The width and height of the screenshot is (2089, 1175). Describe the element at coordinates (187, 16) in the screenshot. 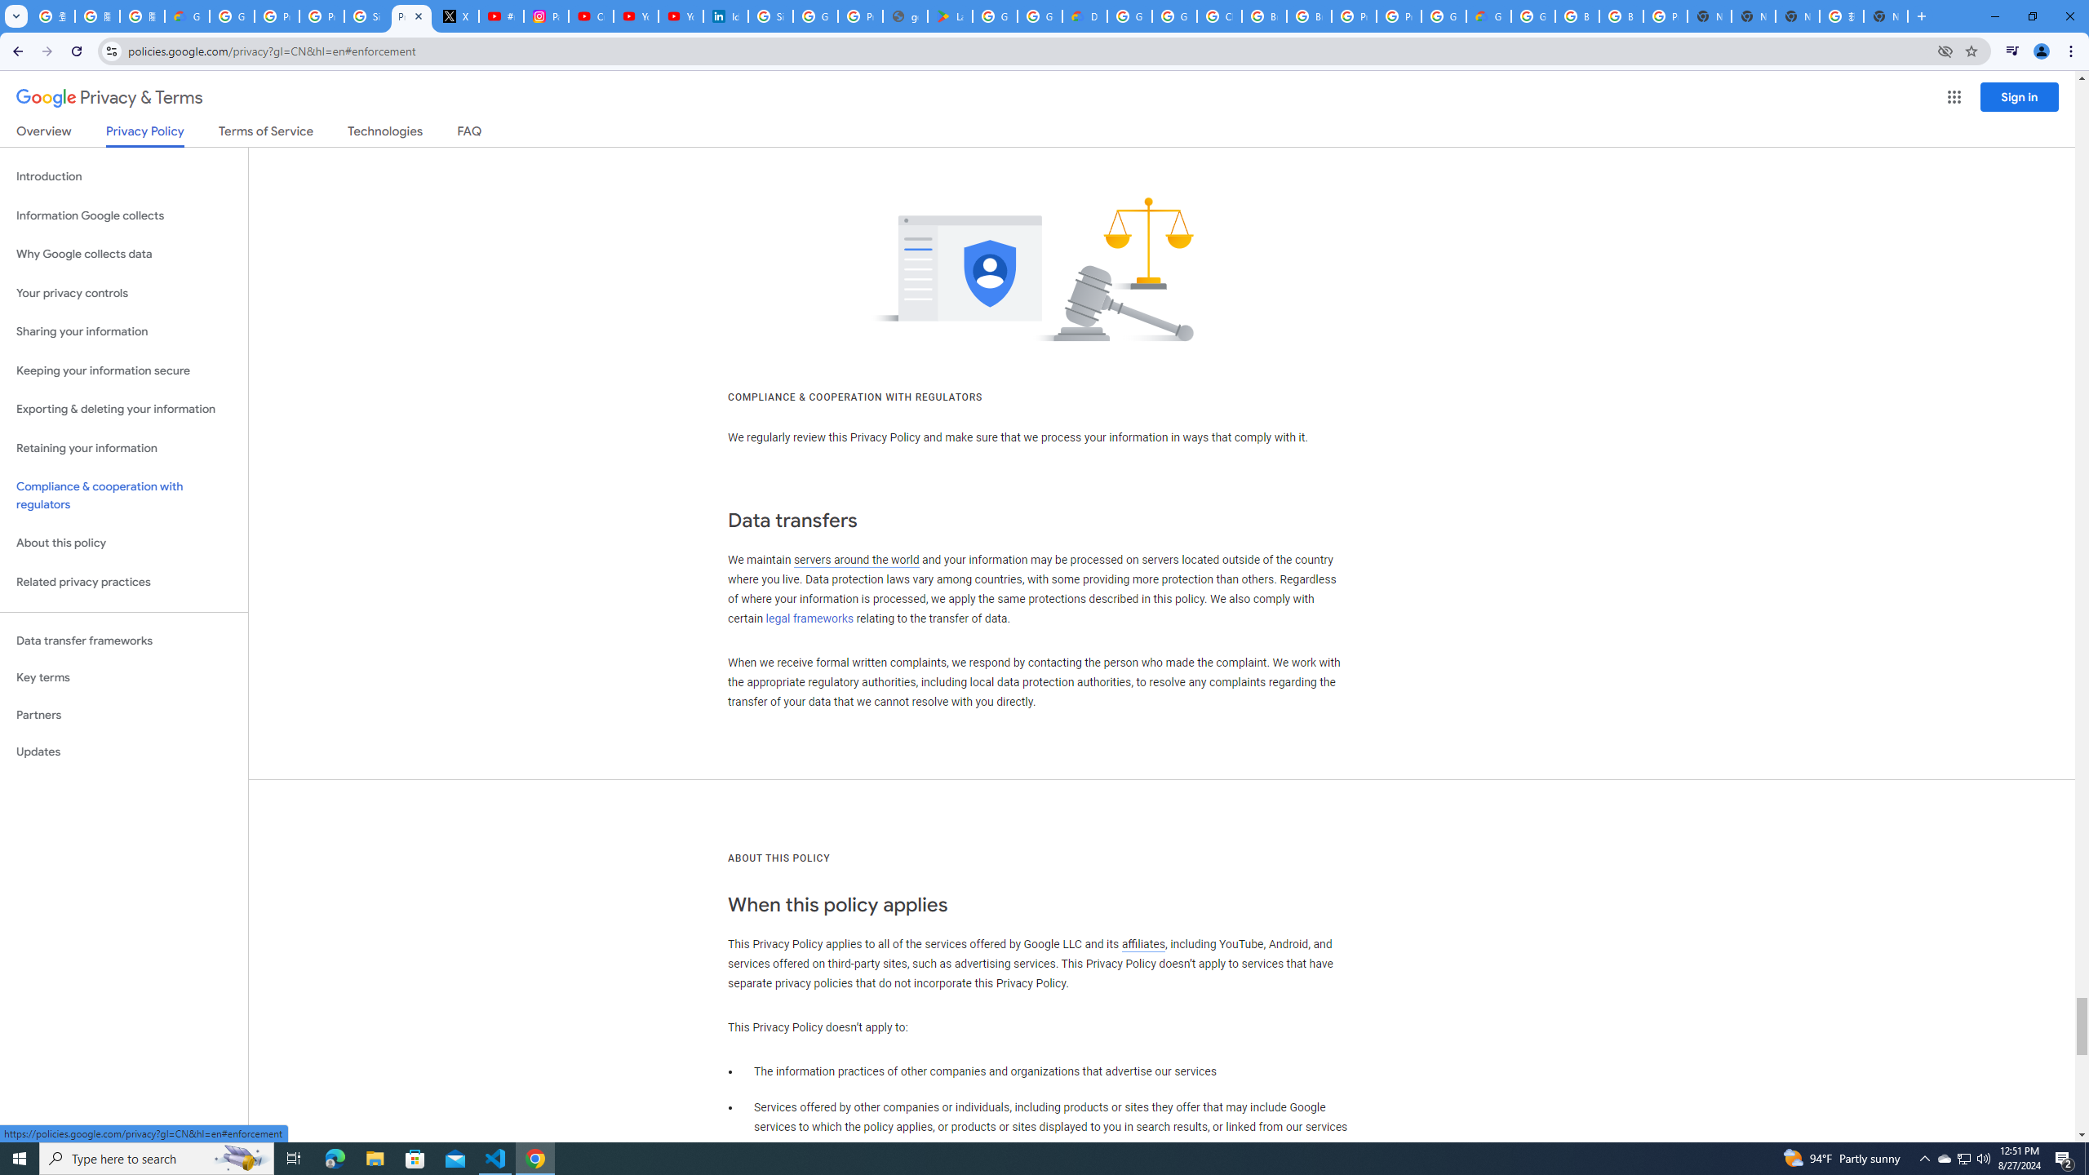

I see `Google Cloud Privacy Notice` at that location.